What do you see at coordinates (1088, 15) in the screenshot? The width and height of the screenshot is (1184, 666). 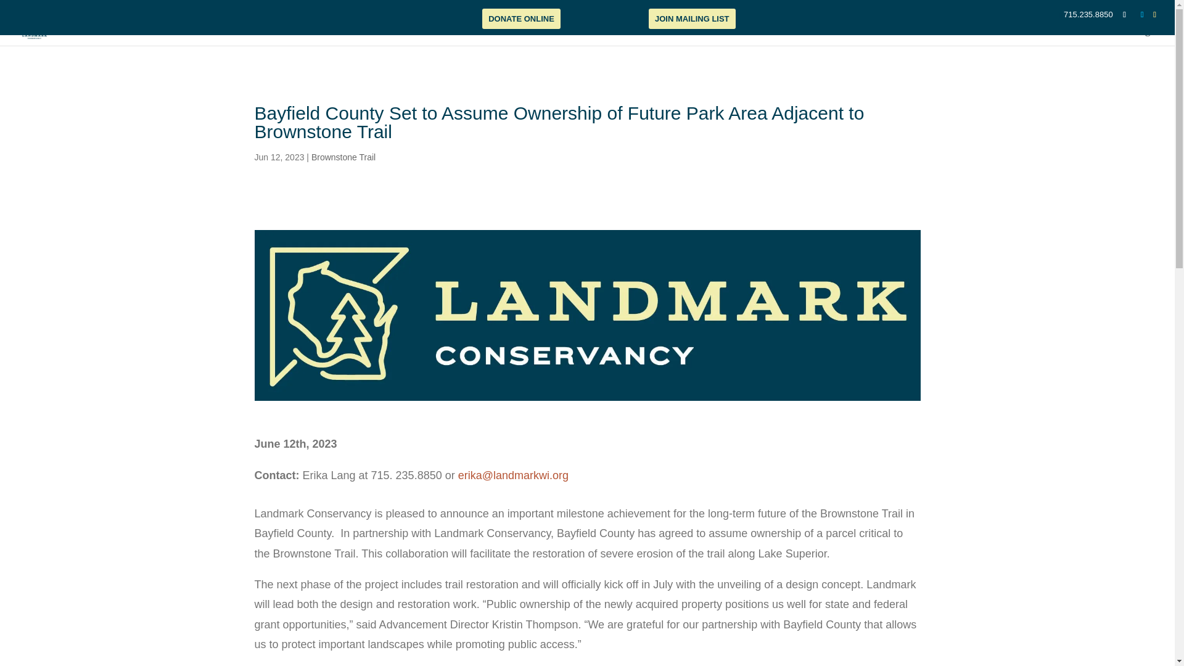 I see `715.235.8850` at bounding box center [1088, 15].